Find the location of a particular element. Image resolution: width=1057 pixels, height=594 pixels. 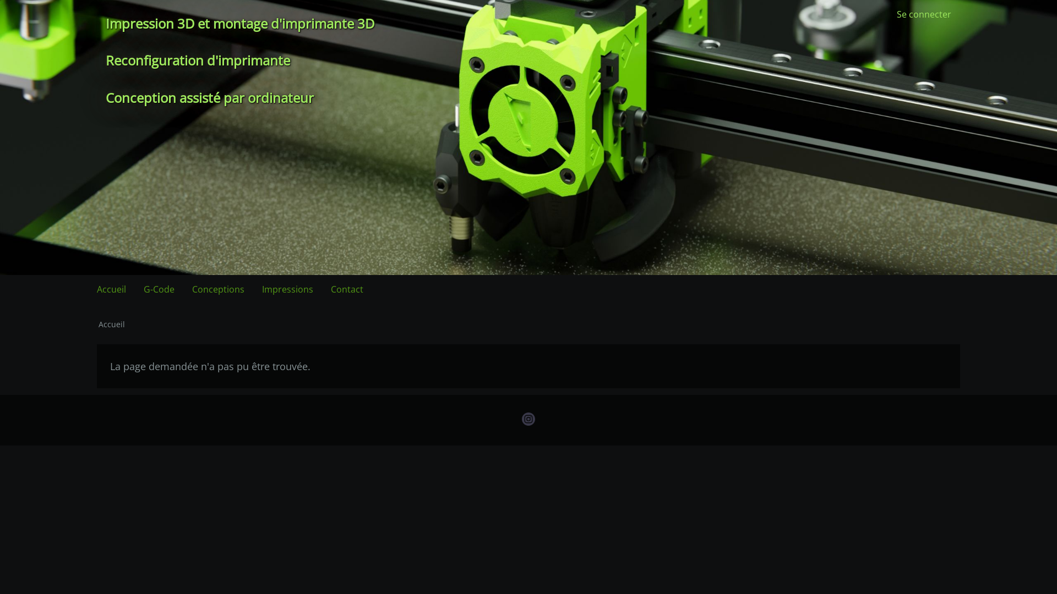

Aller au contenu principal is located at coordinates (0, 0).